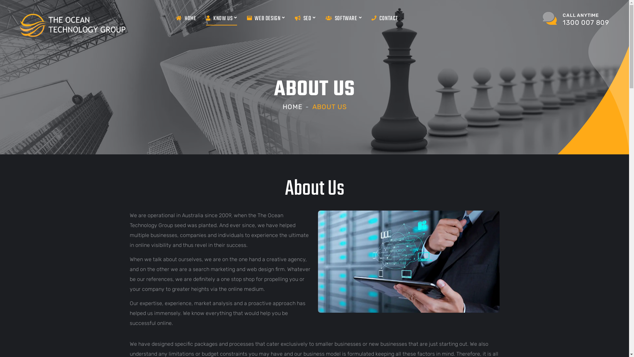 This screenshot has width=634, height=357. What do you see at coordinates (576, 19) in the screenshot?
I see `CALL ANYTIME
1300 007 809` at bounding box center [576, 19].